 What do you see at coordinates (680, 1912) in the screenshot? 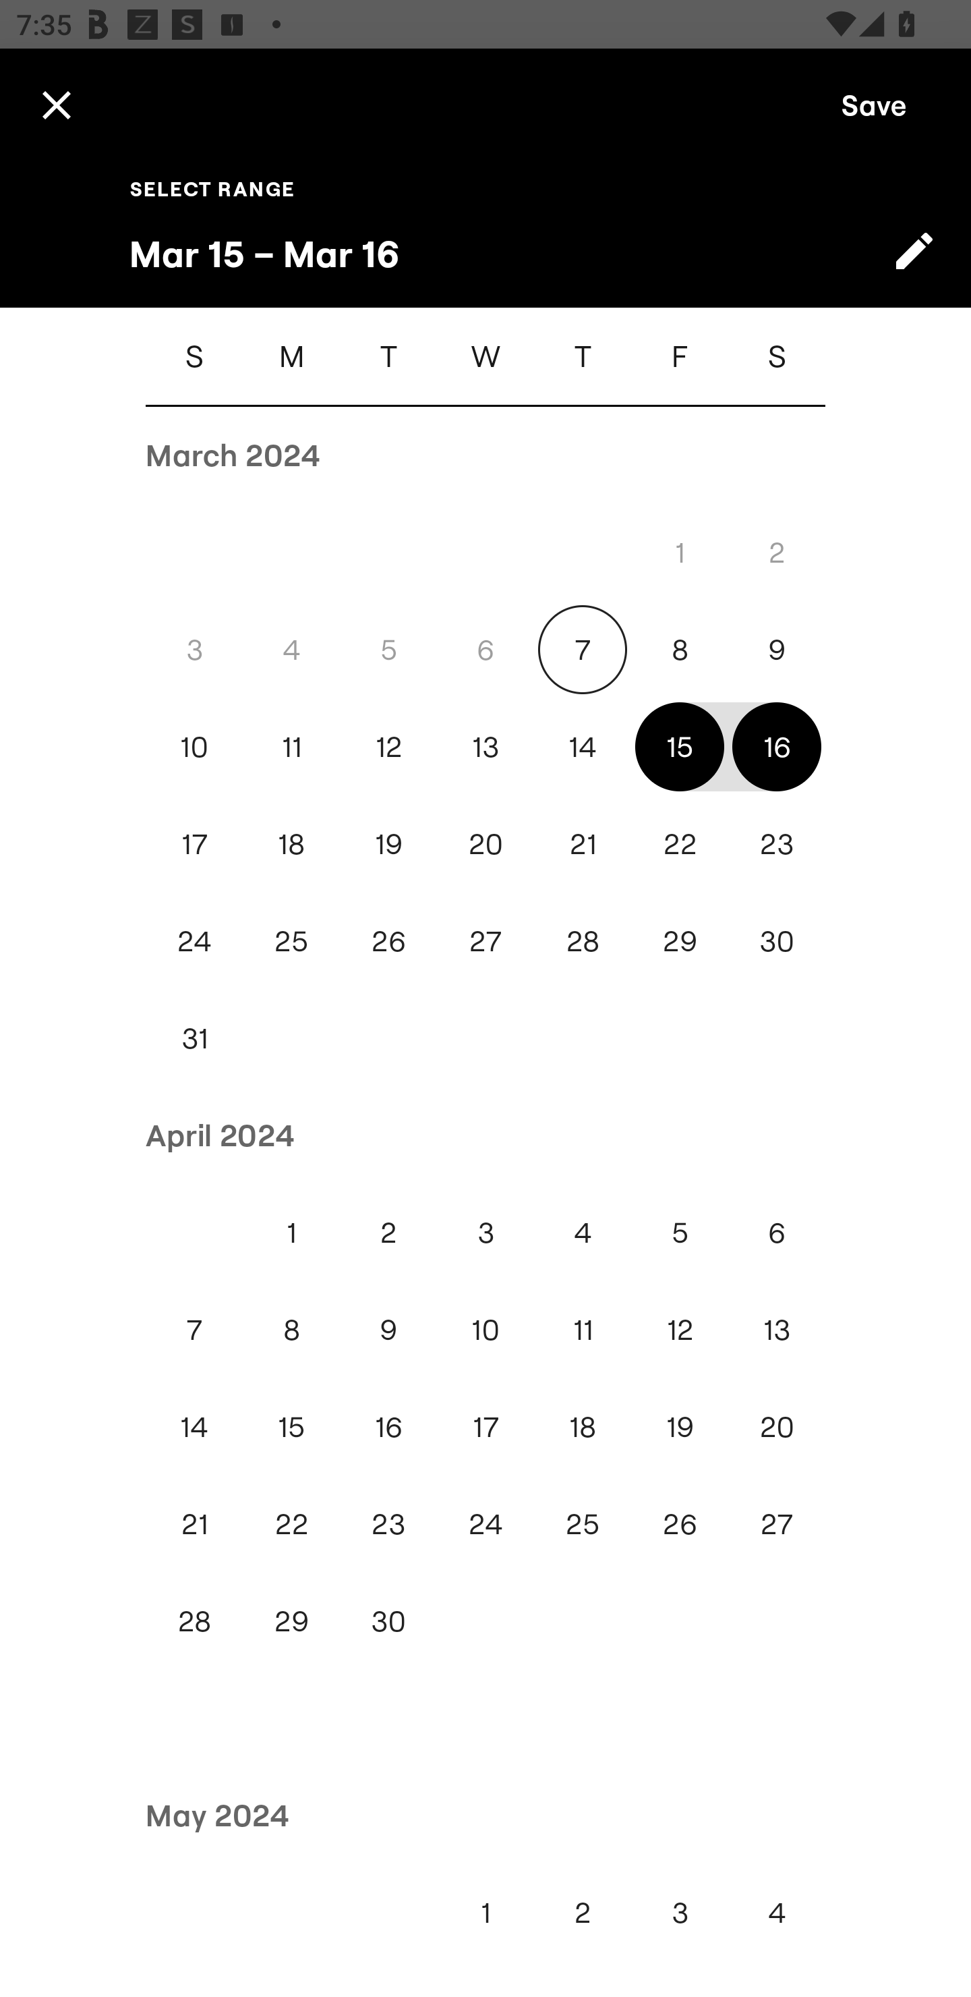
I see `3 Fri, May 3` at bounding box center [680, 1912].